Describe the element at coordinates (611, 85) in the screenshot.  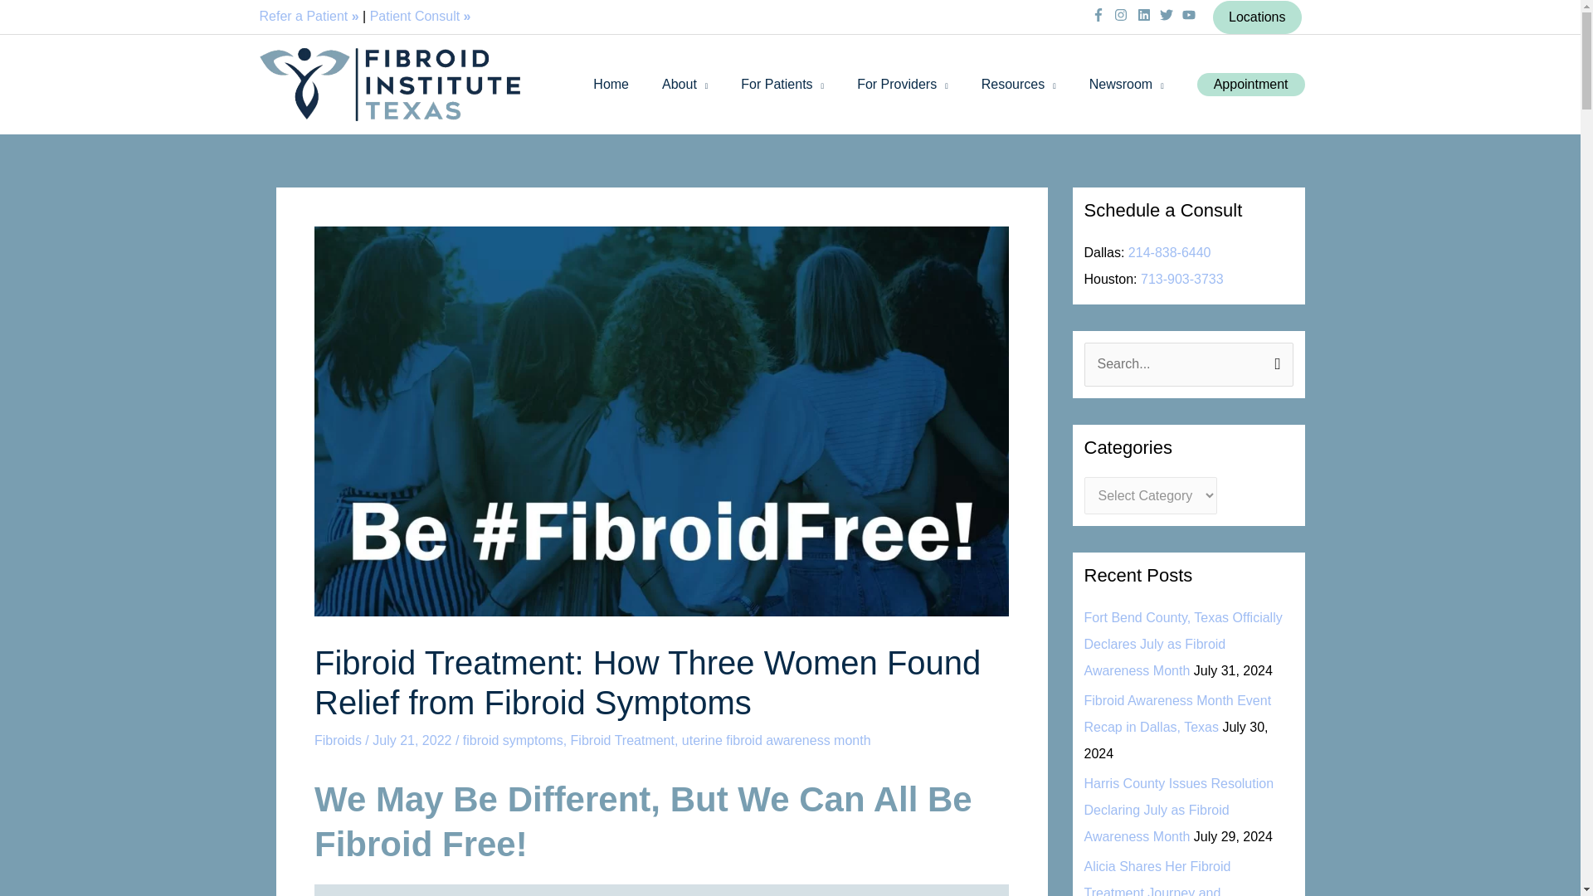
I see `Home` at that location.